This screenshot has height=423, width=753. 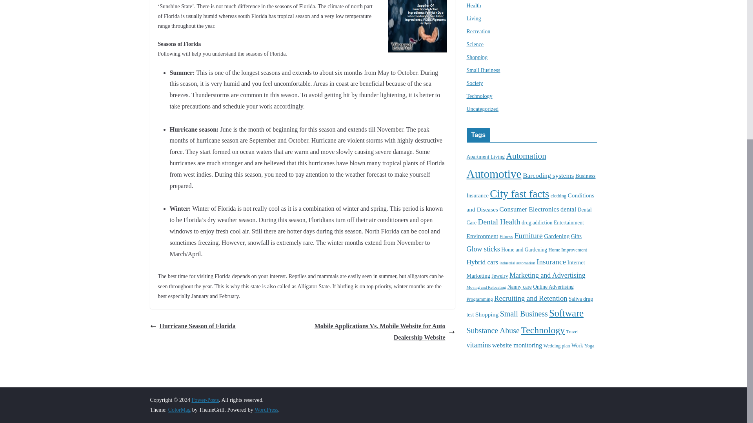 What do you see at coordinates (474, 18) in the screenshot?
I see `Living` at bounding box center [474, 18].